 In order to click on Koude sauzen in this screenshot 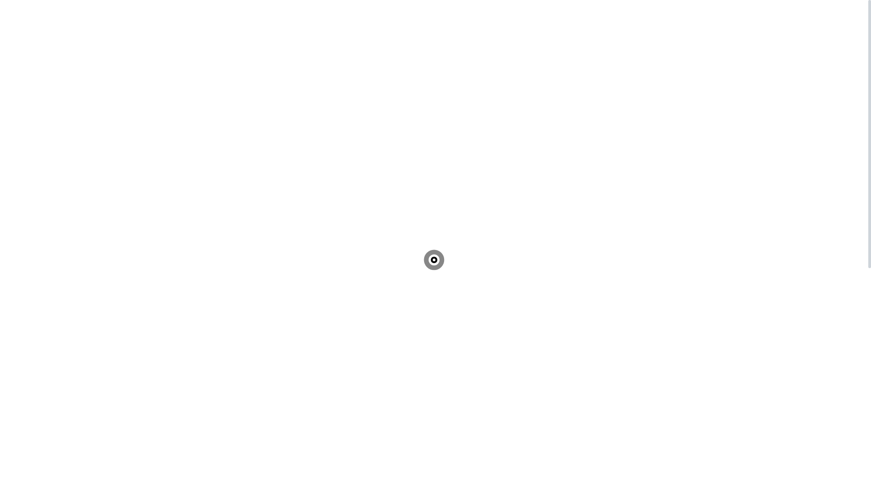, I will do `click(60, 436)`.